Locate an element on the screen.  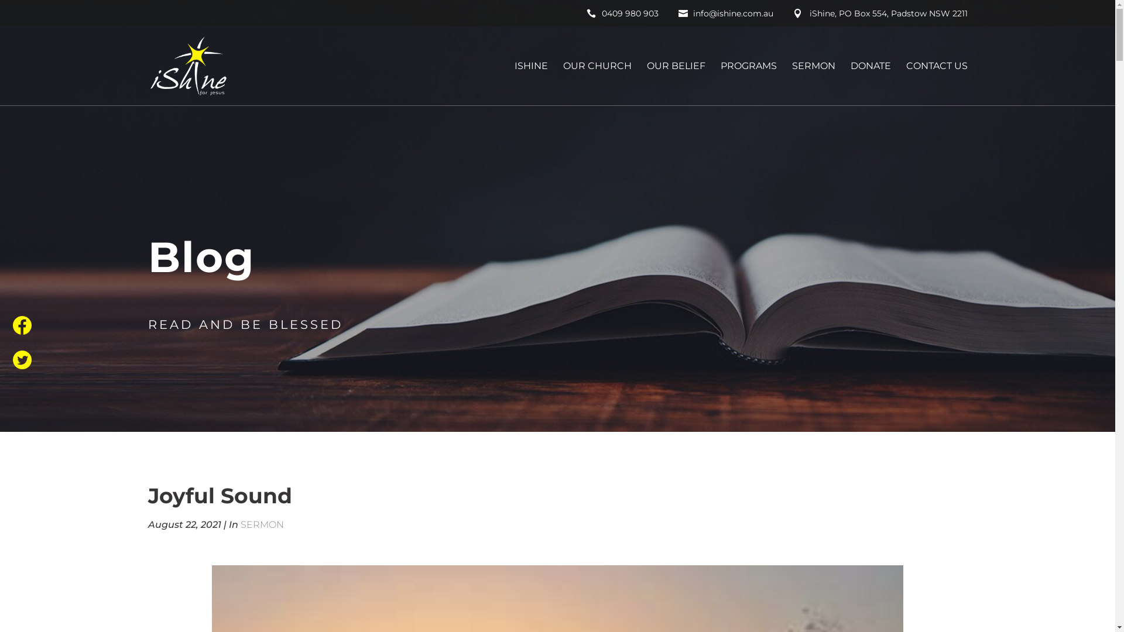
CONTACT US is located at coordinates (937, 84).